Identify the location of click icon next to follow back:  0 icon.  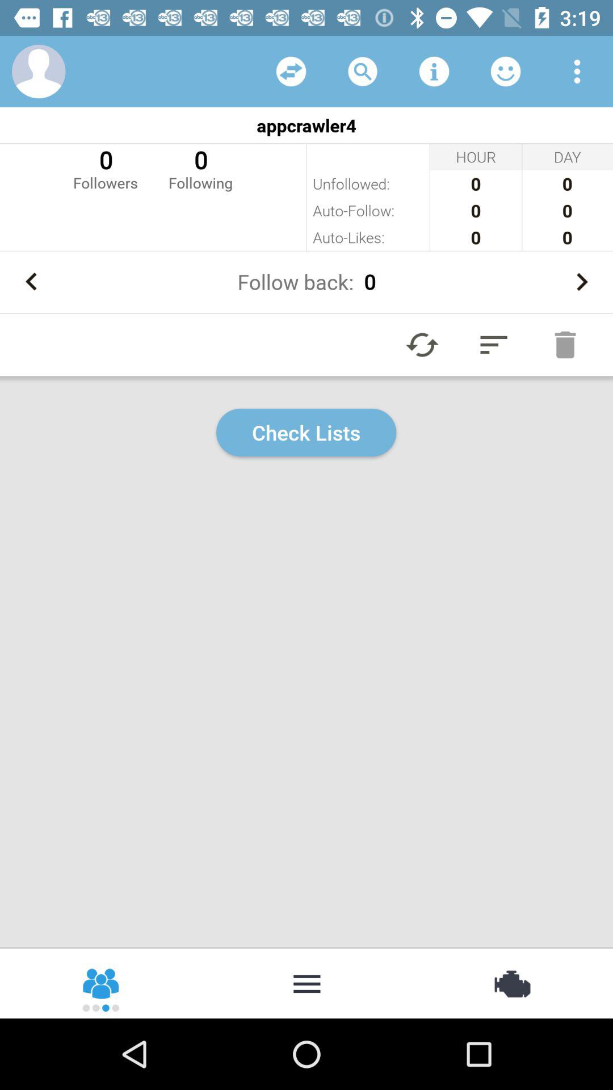
(581, 282).